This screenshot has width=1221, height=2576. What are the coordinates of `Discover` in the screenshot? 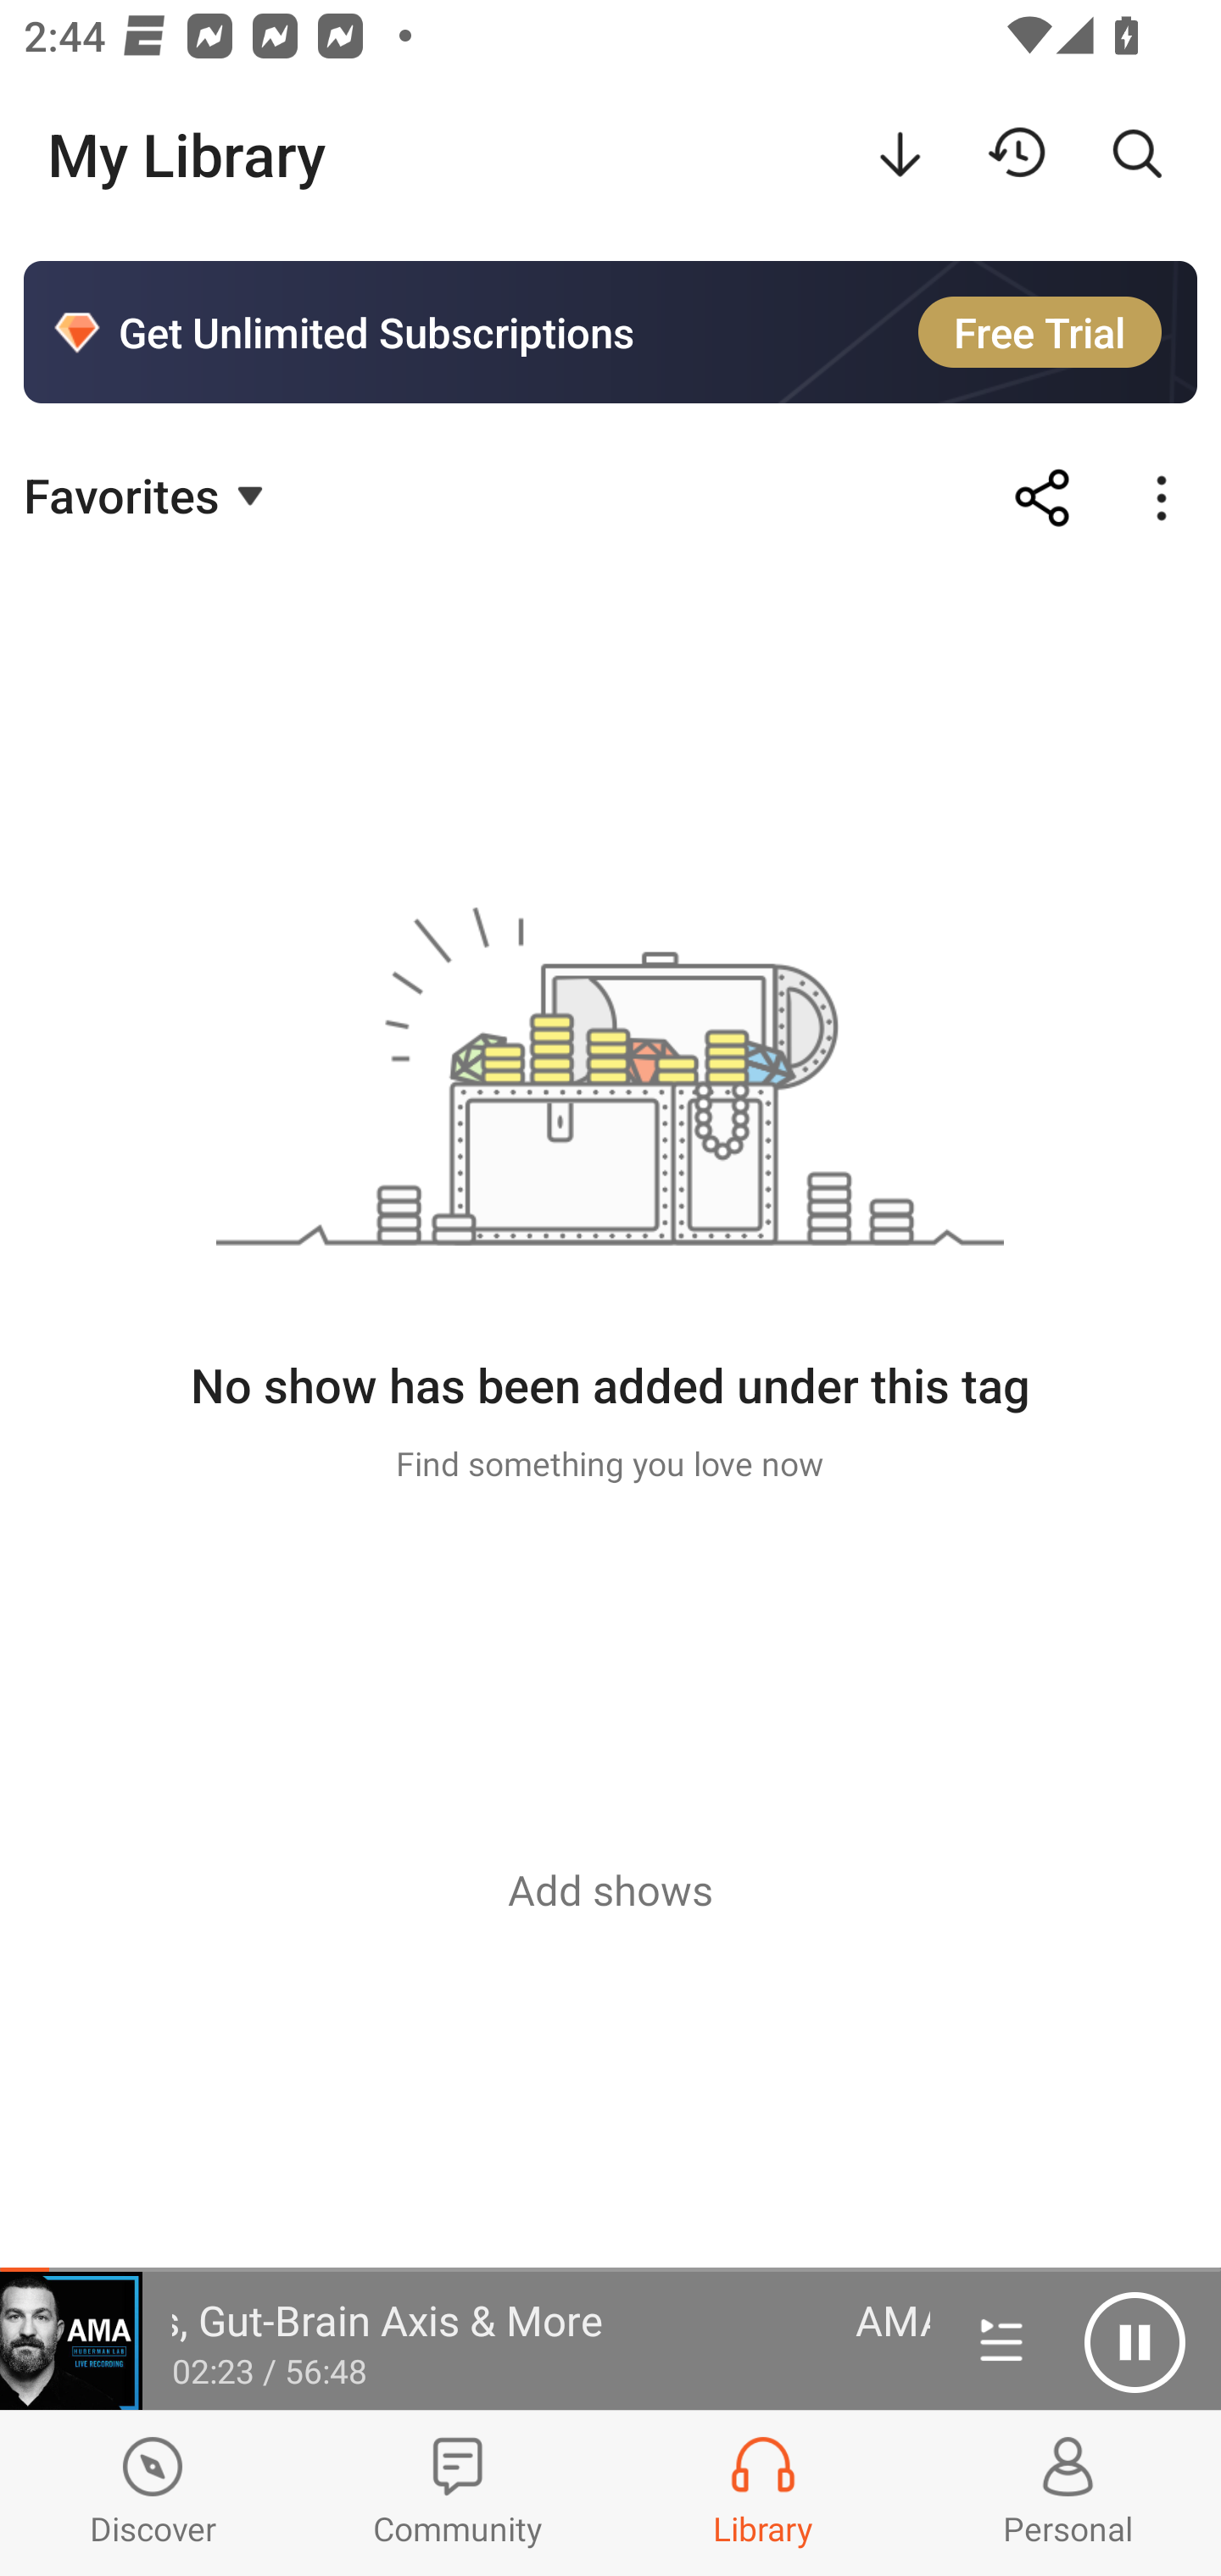 It's located at (153, 2493).